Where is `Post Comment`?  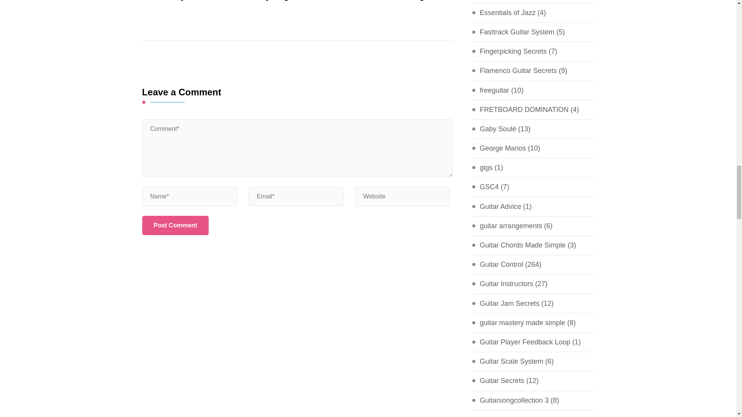 Post Comment is located at coordinates (175, 225).